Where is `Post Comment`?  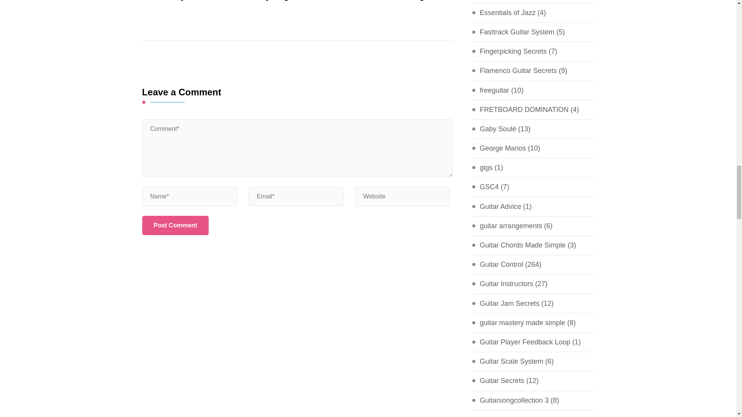 Post Comment is located at coordinates (175, 225).